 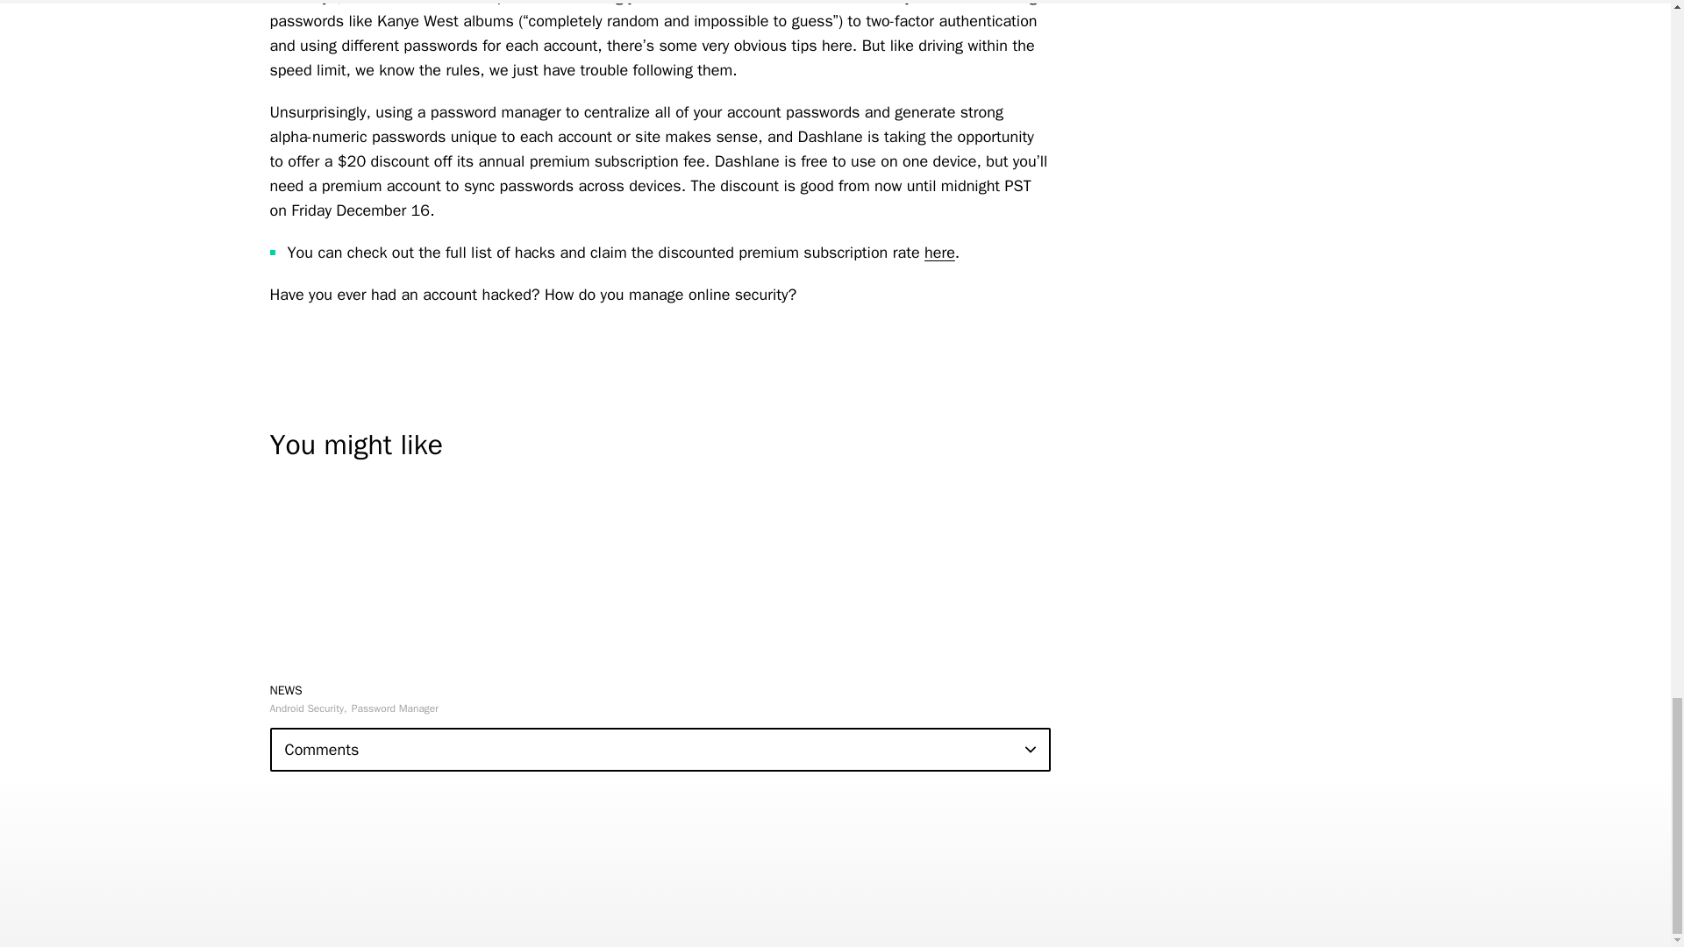 What do you see at coordinates (286, 689) in the screenshot?
I see `NEWS` at bounding box center [286, 689].